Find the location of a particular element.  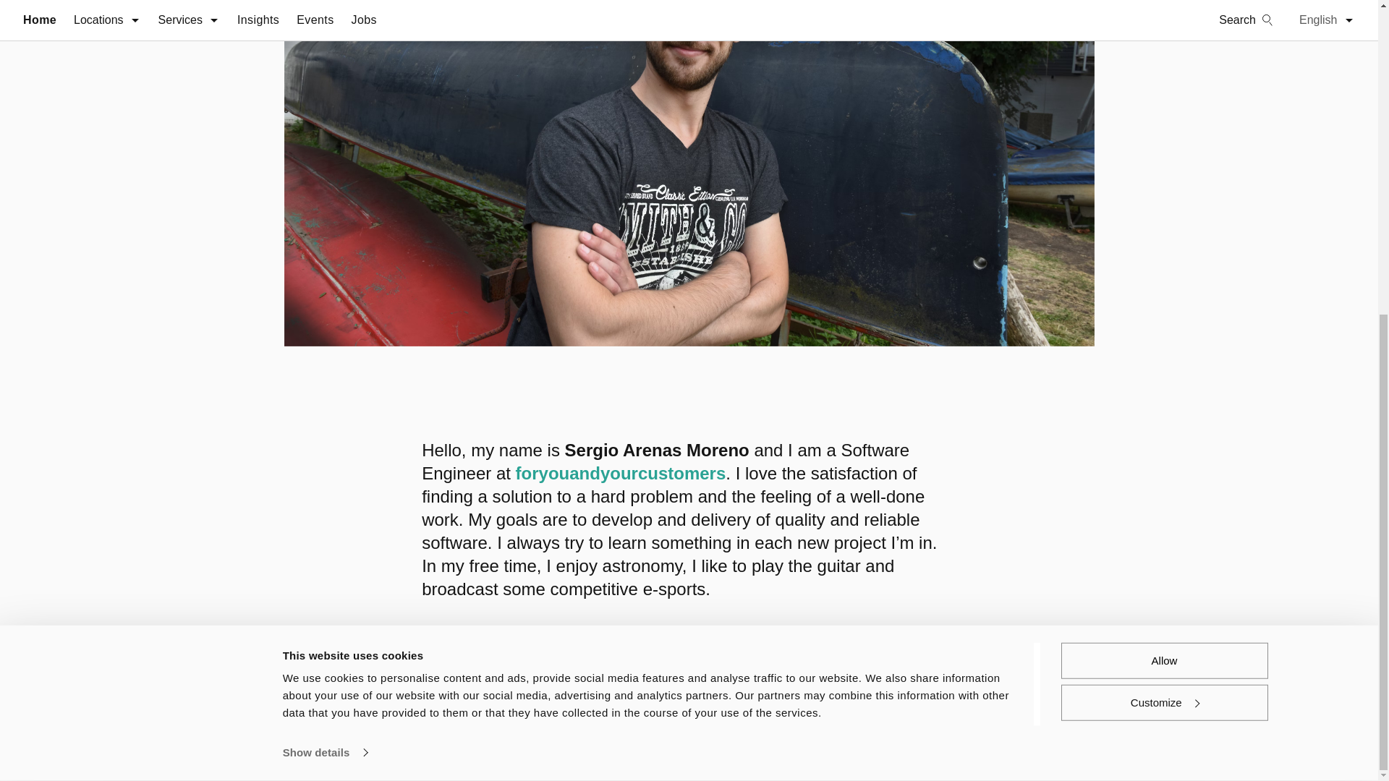

LinkedIn is located at coordinates (1072, 737).